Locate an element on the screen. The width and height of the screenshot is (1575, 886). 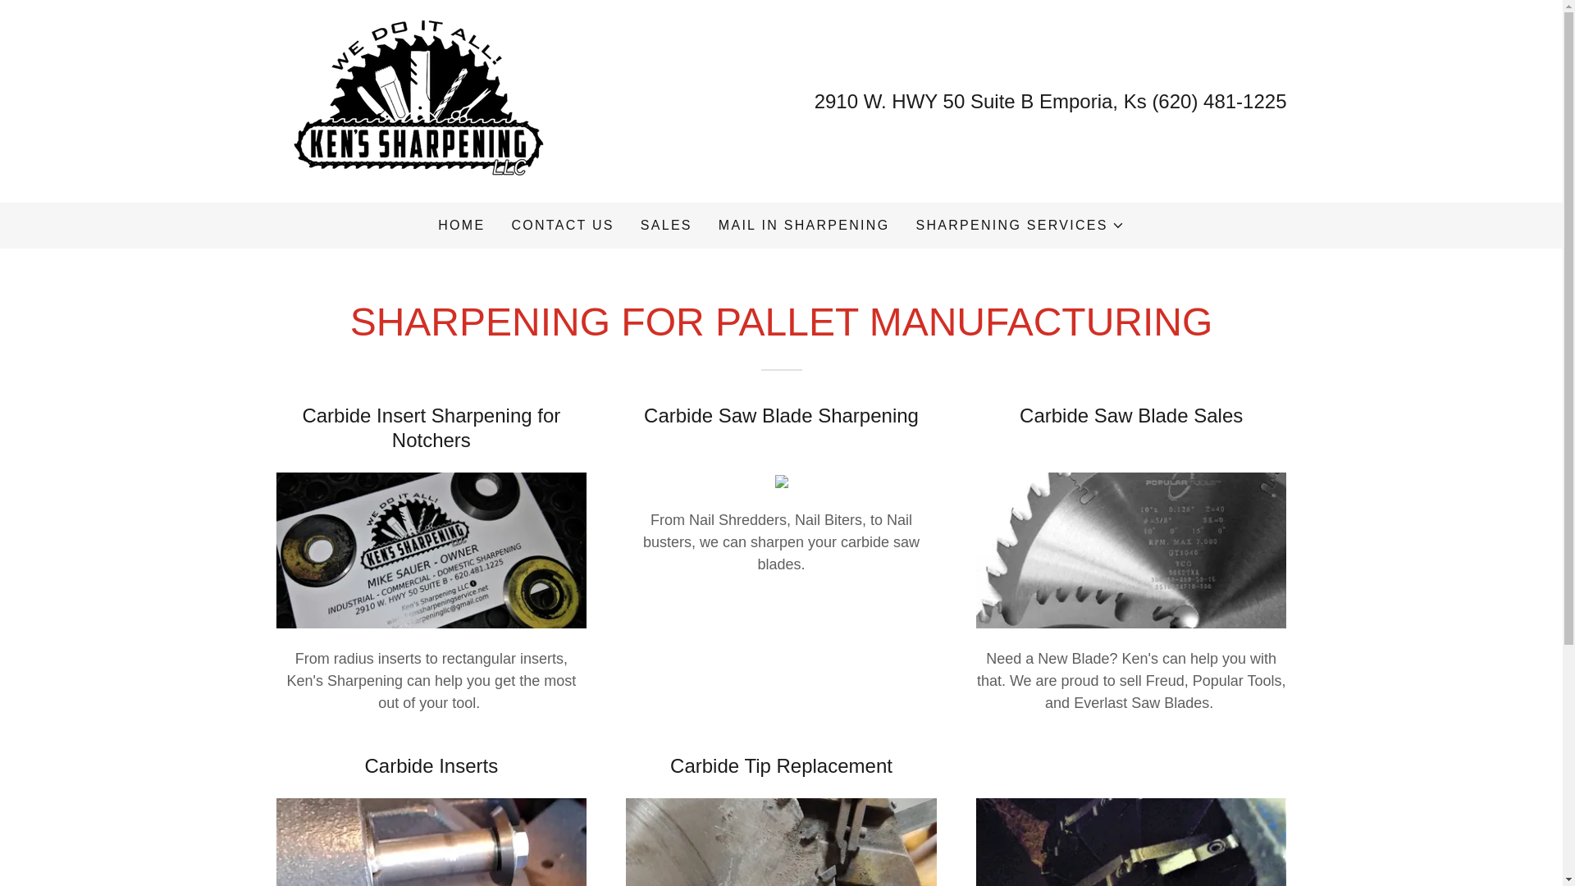
CONTACT US is located at coordinates (562, 225).